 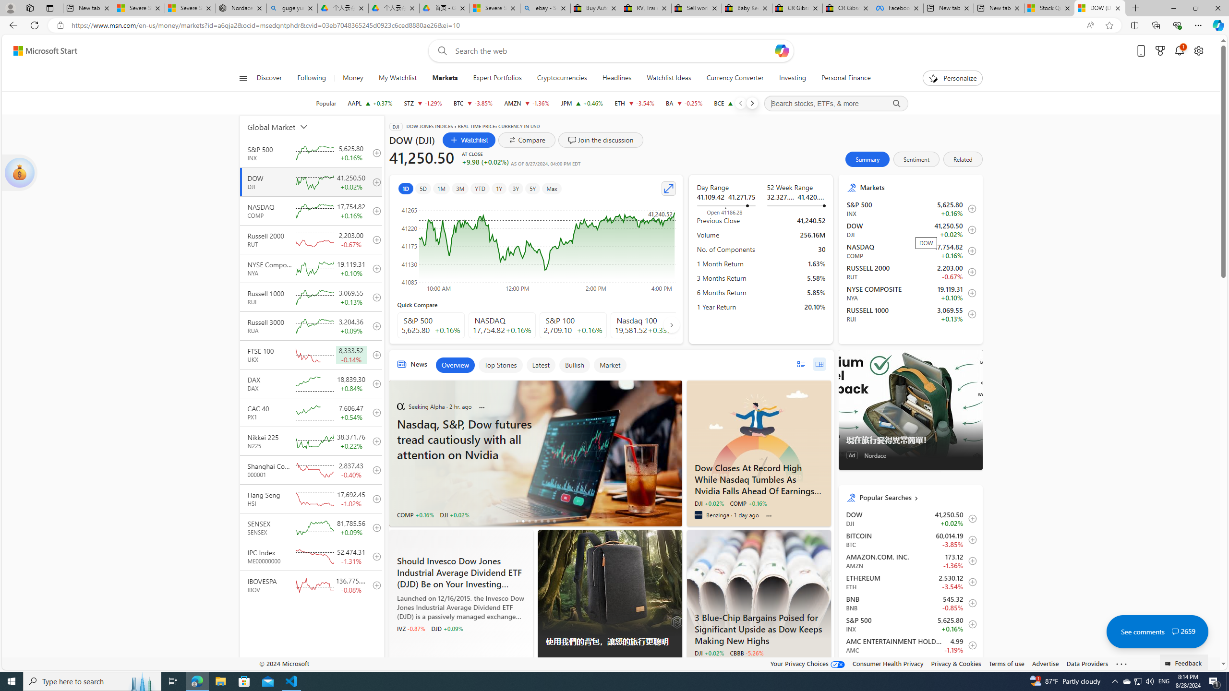 What do you see at coordinates (963, 159) in the screenshot?
I see `Related` at bounding box center [963, 159].